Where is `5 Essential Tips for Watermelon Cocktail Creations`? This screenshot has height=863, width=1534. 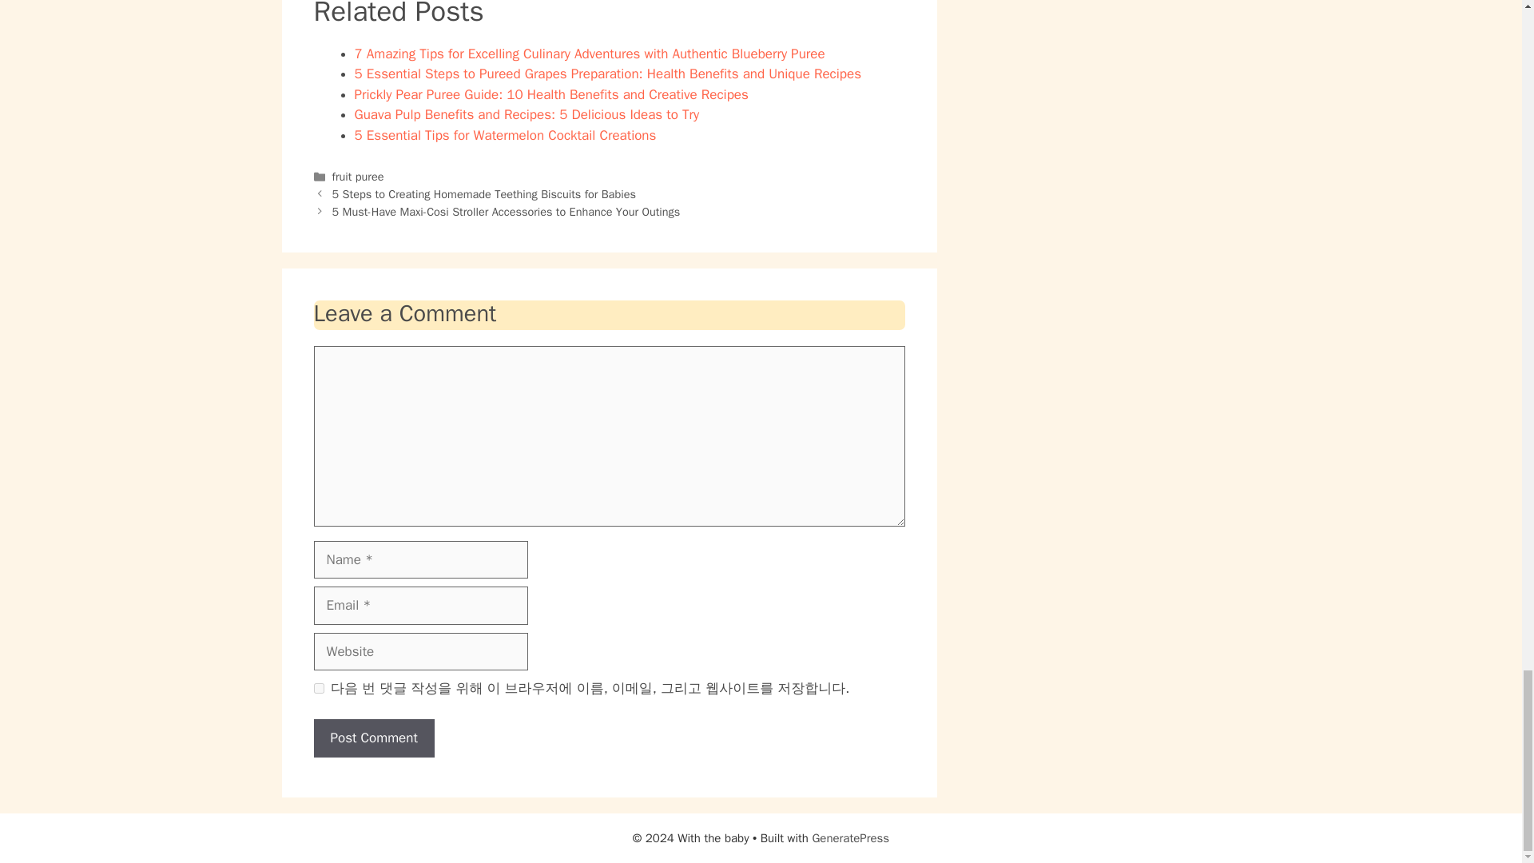 5 Essential Tips for Watermelon Cocktail Creations is located at coordinates (505, 135).